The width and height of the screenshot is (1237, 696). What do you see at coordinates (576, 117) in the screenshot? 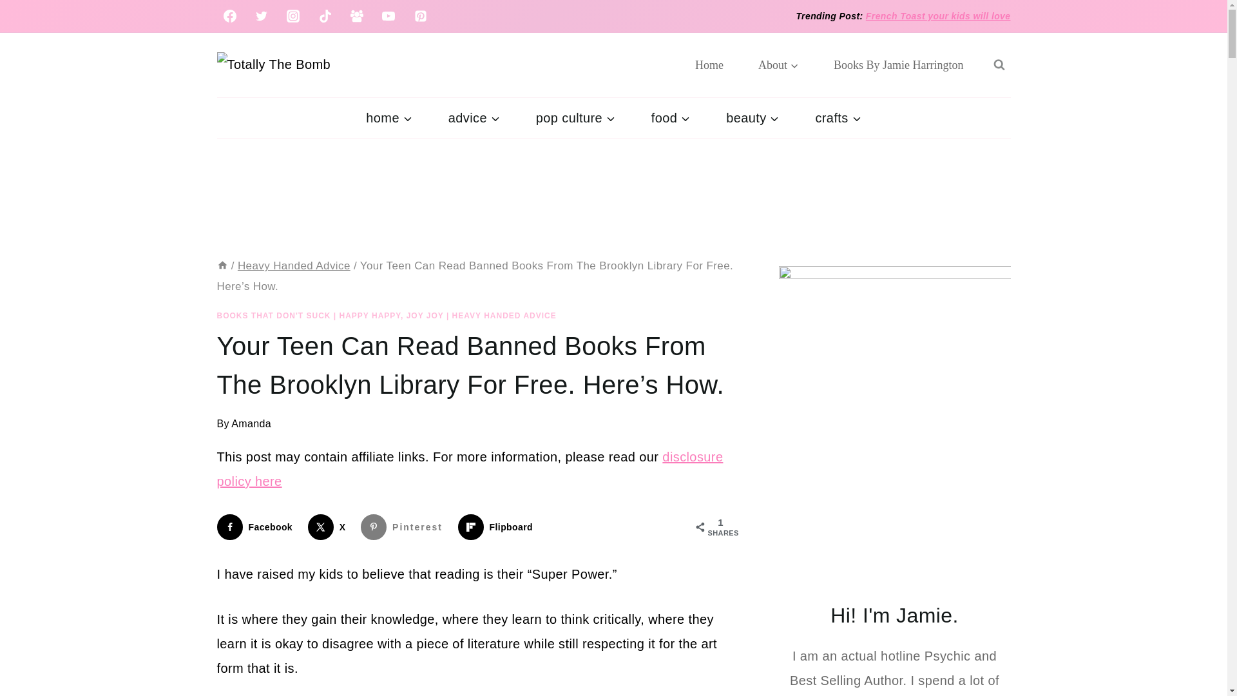
I see `pop culture` at bounding box center [576, 117].